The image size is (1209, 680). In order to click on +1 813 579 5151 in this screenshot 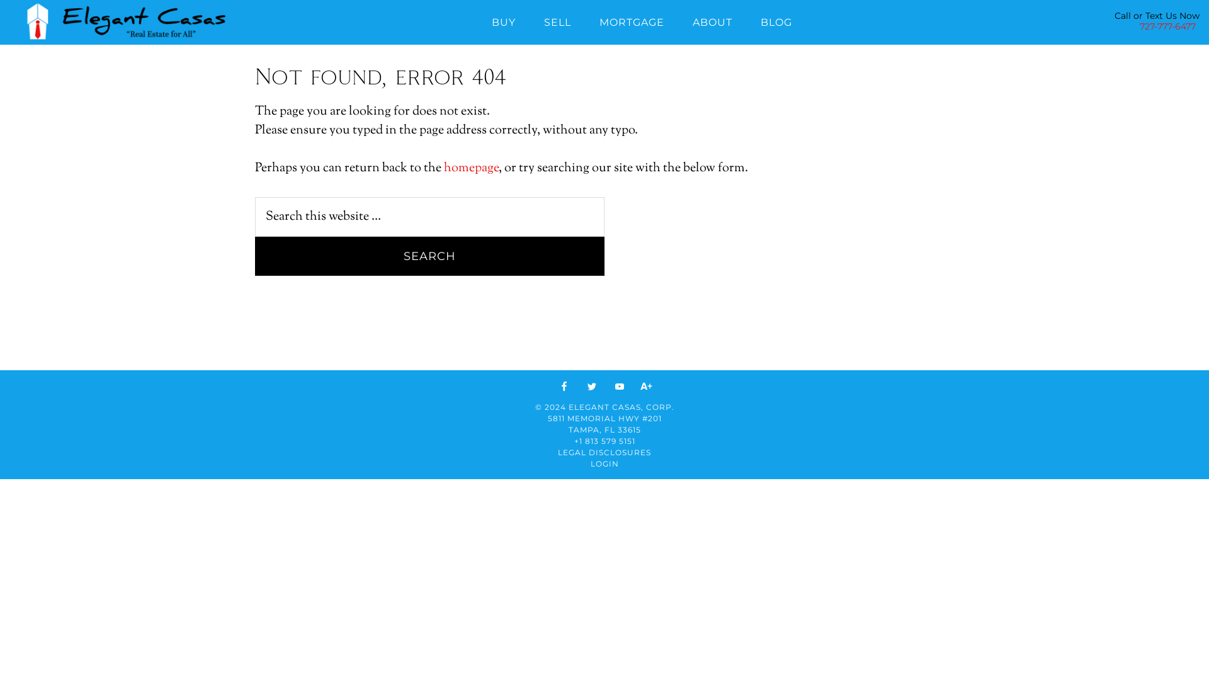, I will do `click(604, 441)`.